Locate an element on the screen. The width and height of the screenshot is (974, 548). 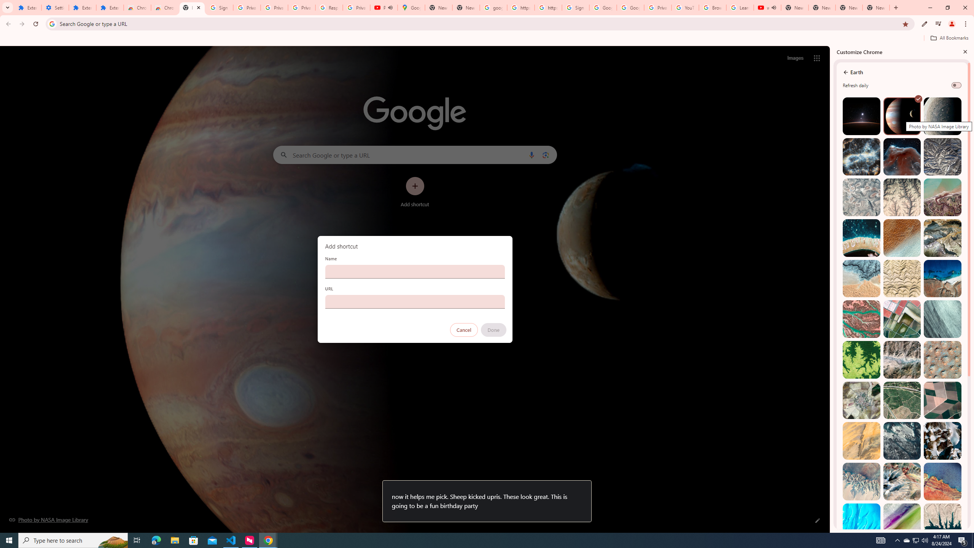
URL is located at coordinates (415, 301).